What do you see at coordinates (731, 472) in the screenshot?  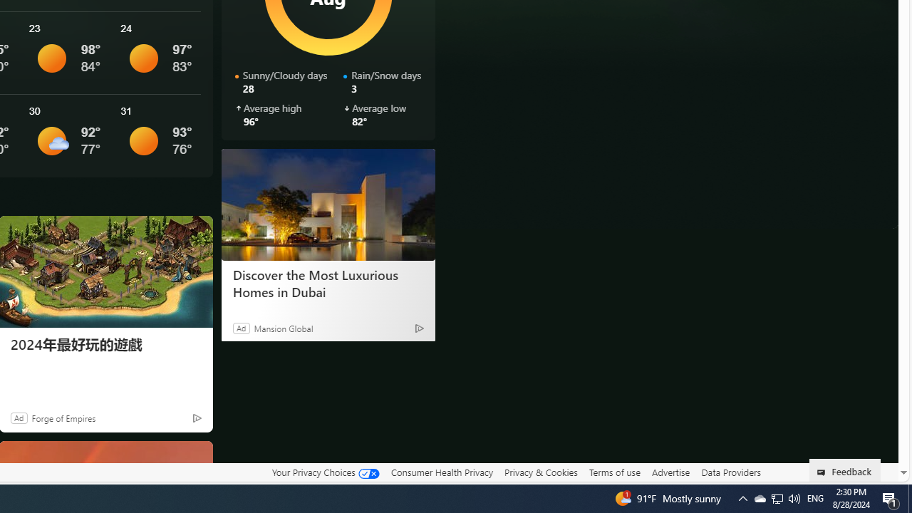 I see `Data Providers` at bounding box center [731, 472].